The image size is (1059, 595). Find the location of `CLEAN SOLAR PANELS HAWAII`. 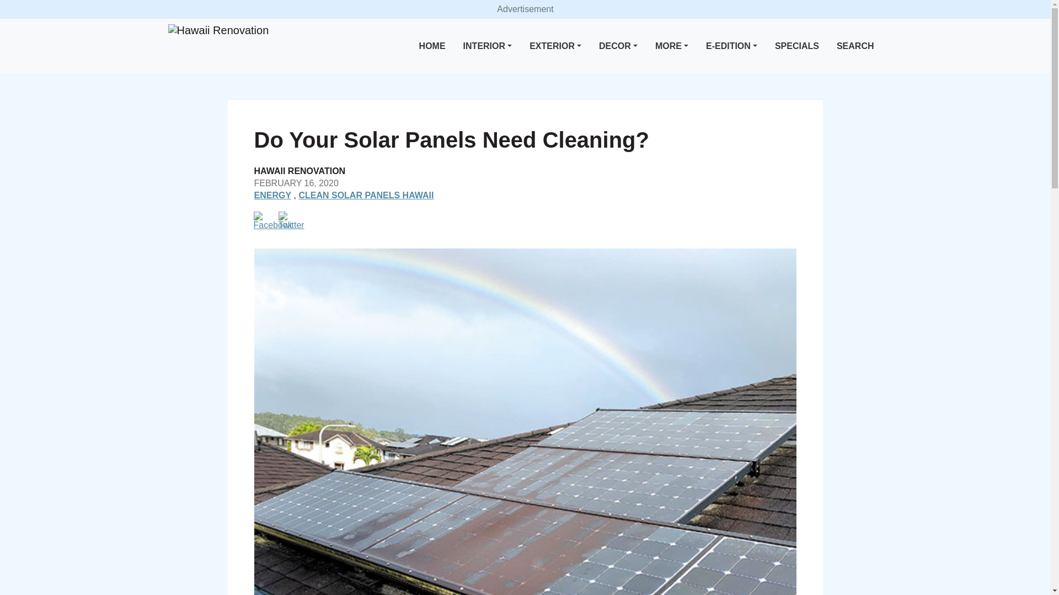

CLEAN SOLAR PANELS HAWAII is located at coordinates (366, 195).